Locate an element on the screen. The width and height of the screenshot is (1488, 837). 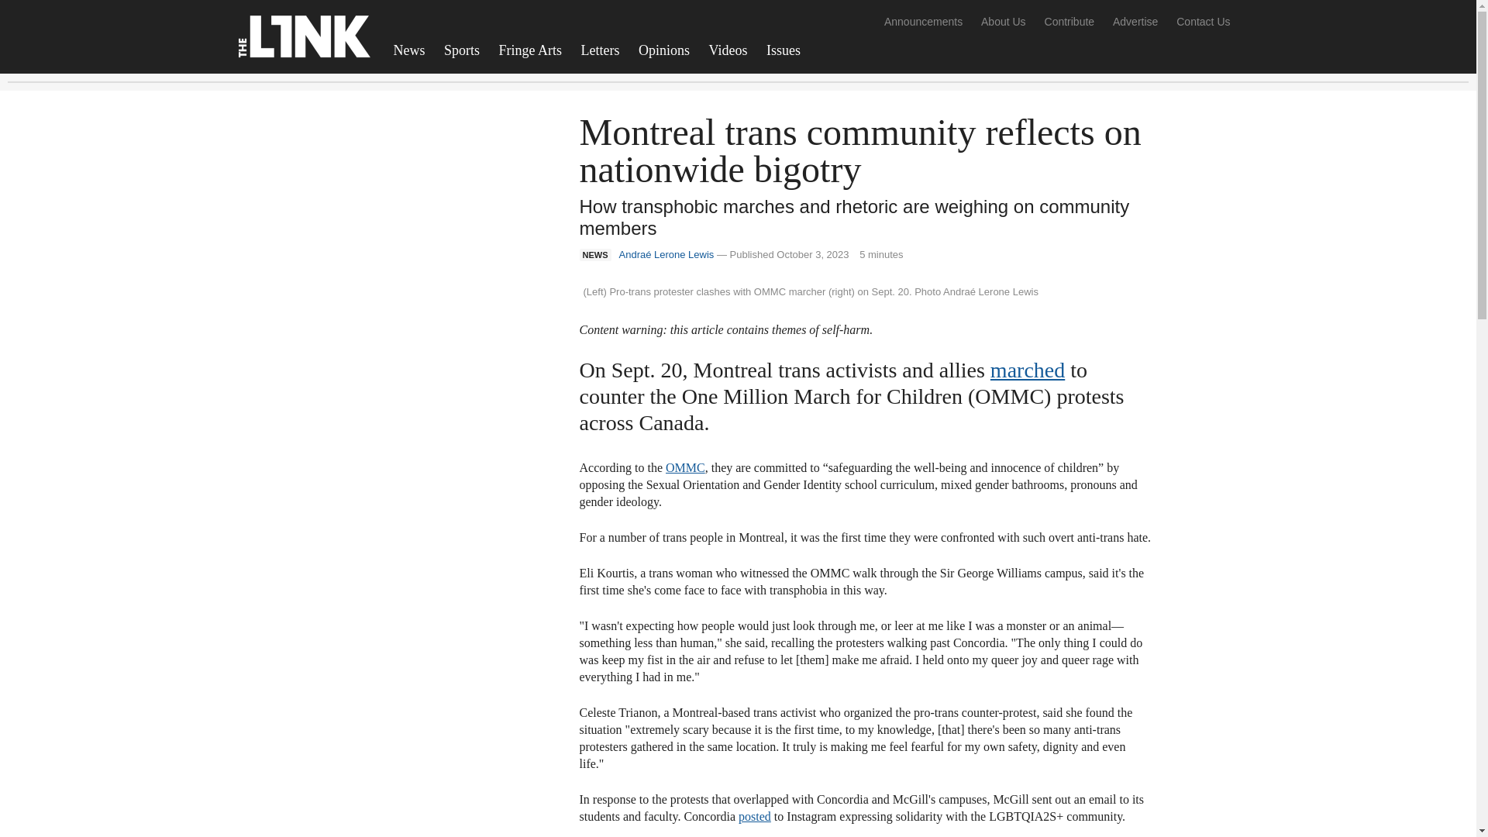
Videos is located at coordinates (728, 50).